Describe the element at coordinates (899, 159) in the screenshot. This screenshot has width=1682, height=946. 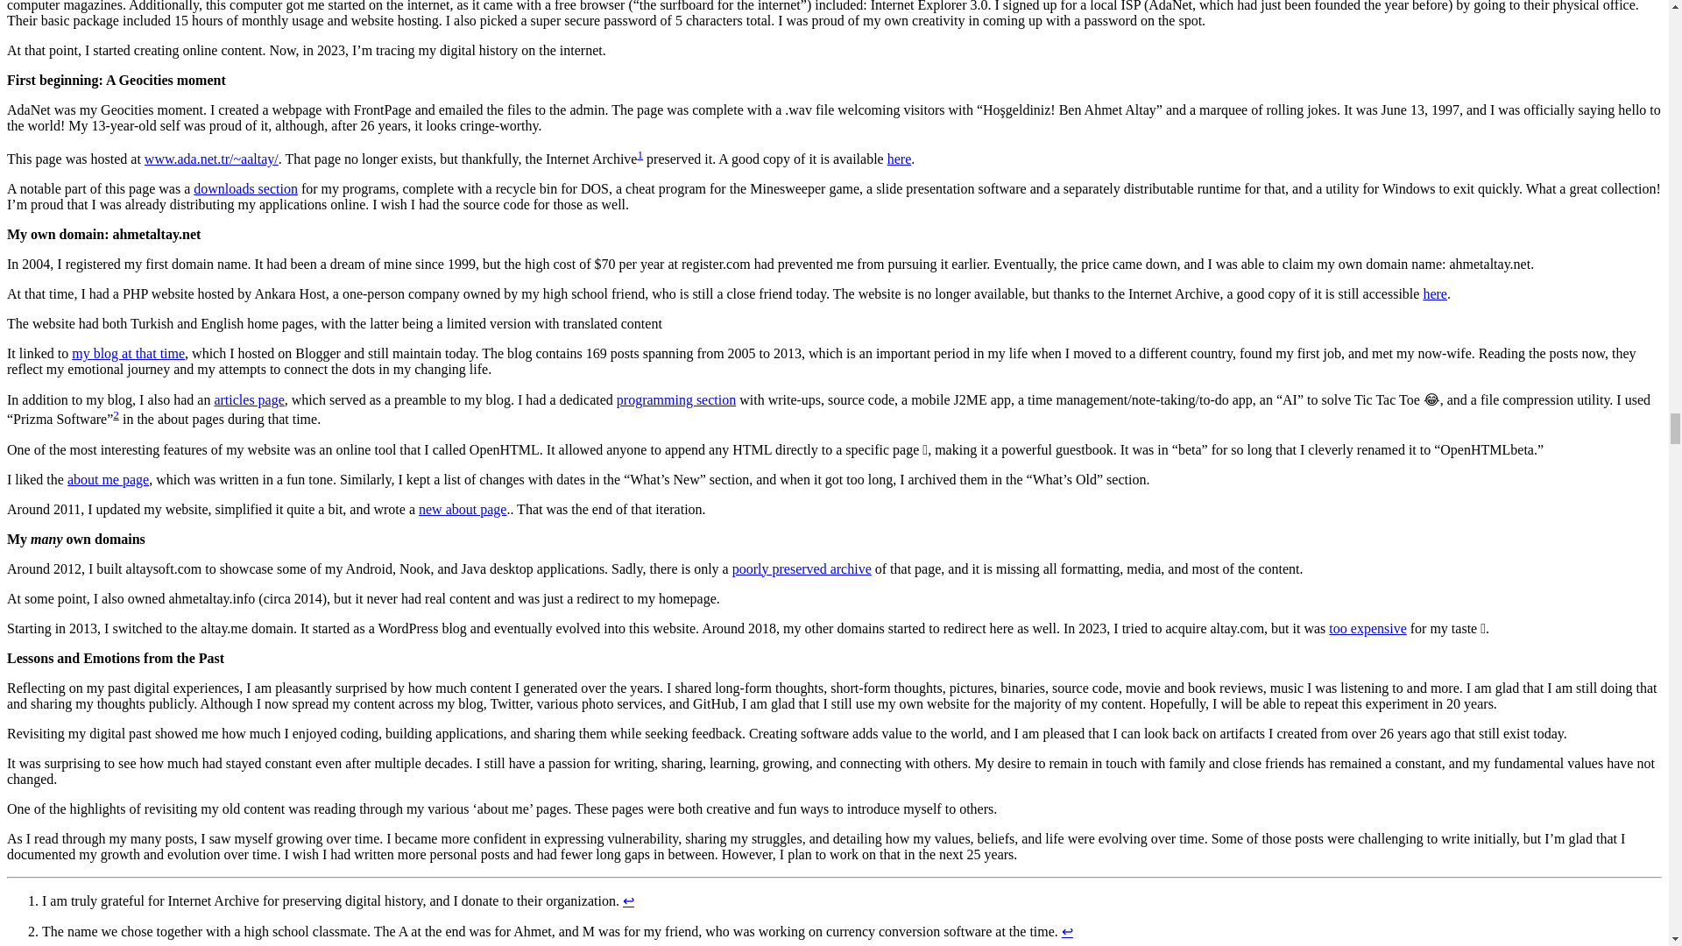
I see `here` at that location.